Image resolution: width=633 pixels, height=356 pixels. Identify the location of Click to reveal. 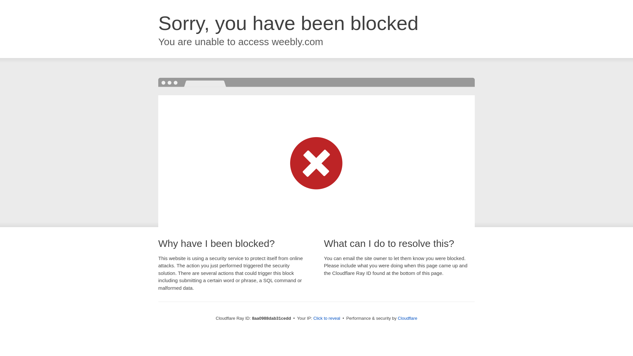
(327, 318).